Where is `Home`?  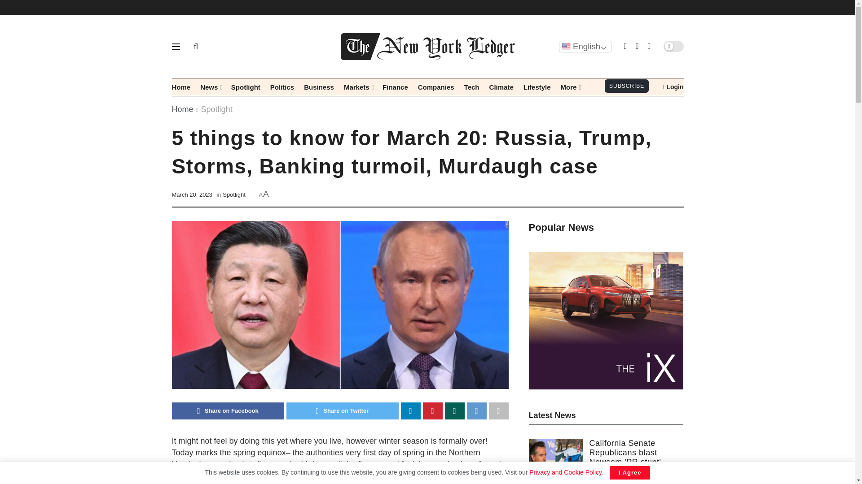 Home is located at coordinates (181, 87).